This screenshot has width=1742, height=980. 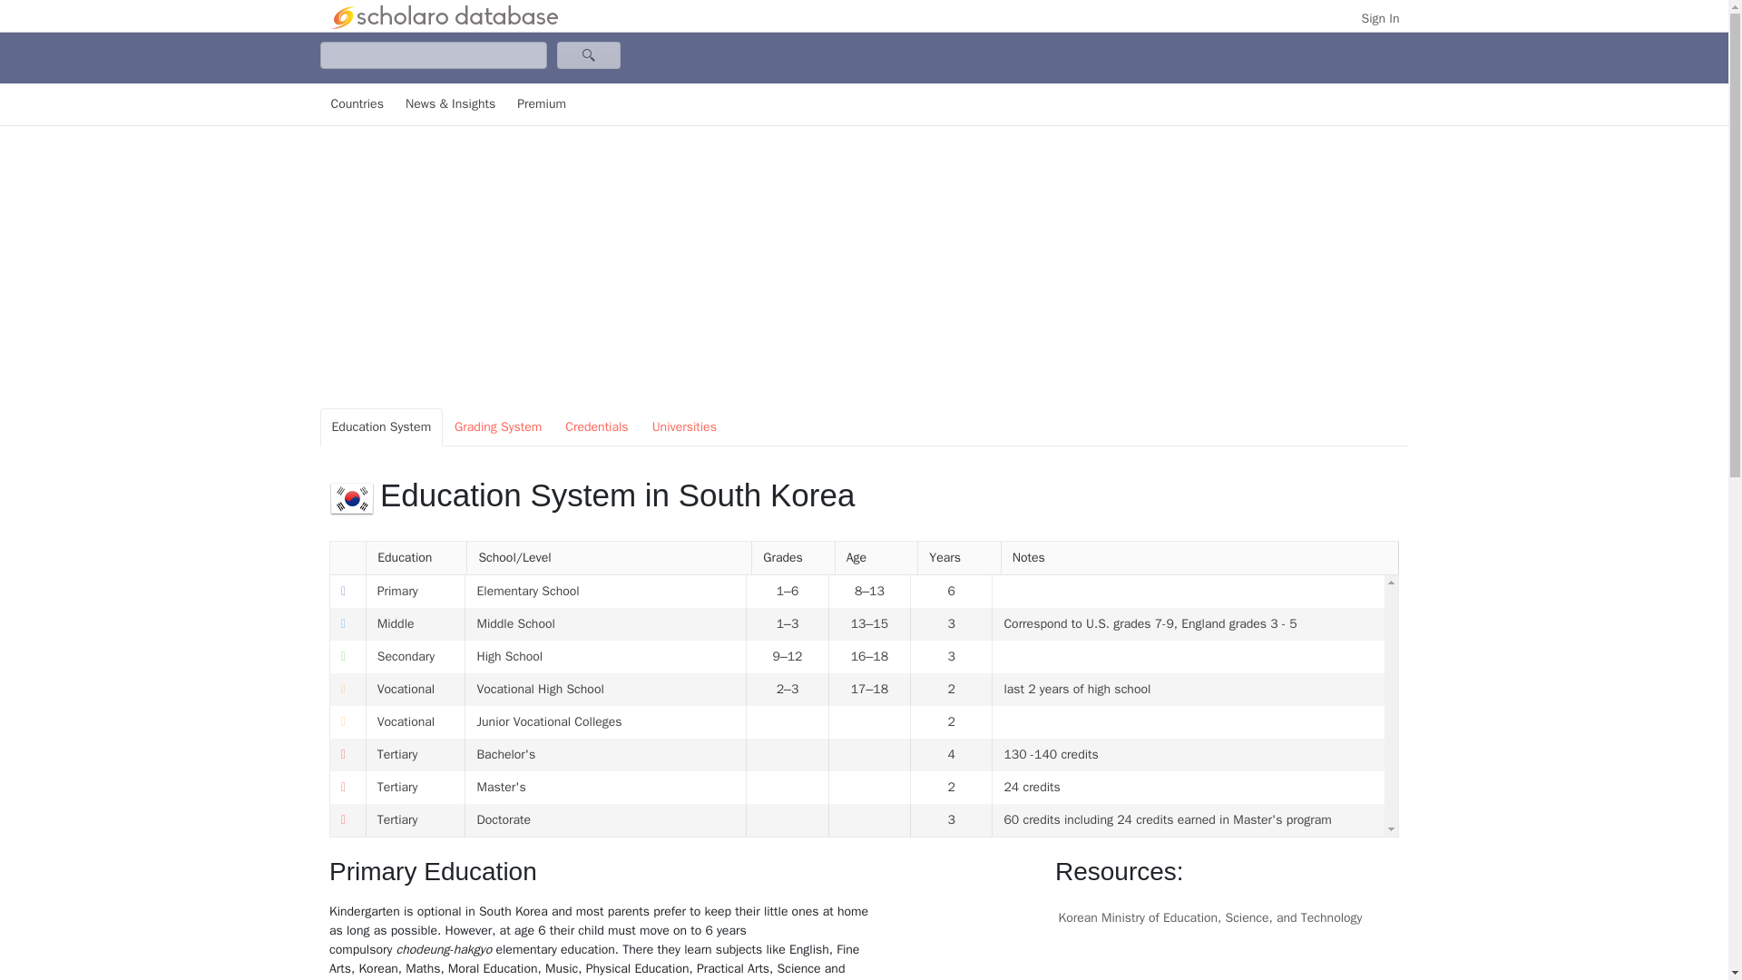 What do you see at coordinates (381, 427) in the screenshot?
I see `Education System` at bounding box center [381, 427].